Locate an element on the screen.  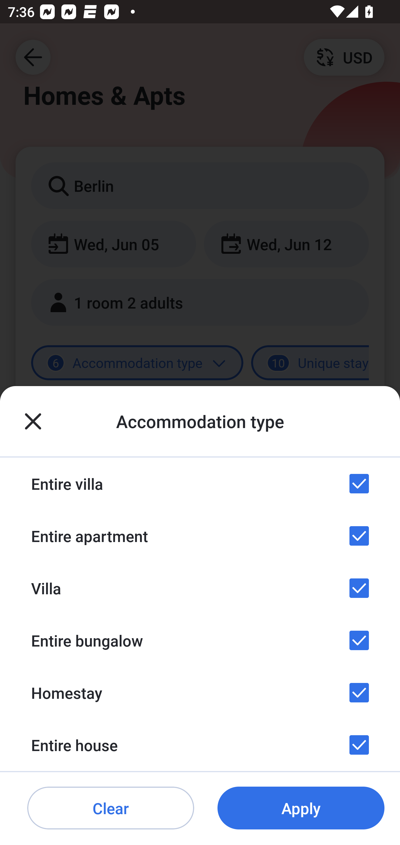
Homestay is located at coordinates (200, 692).